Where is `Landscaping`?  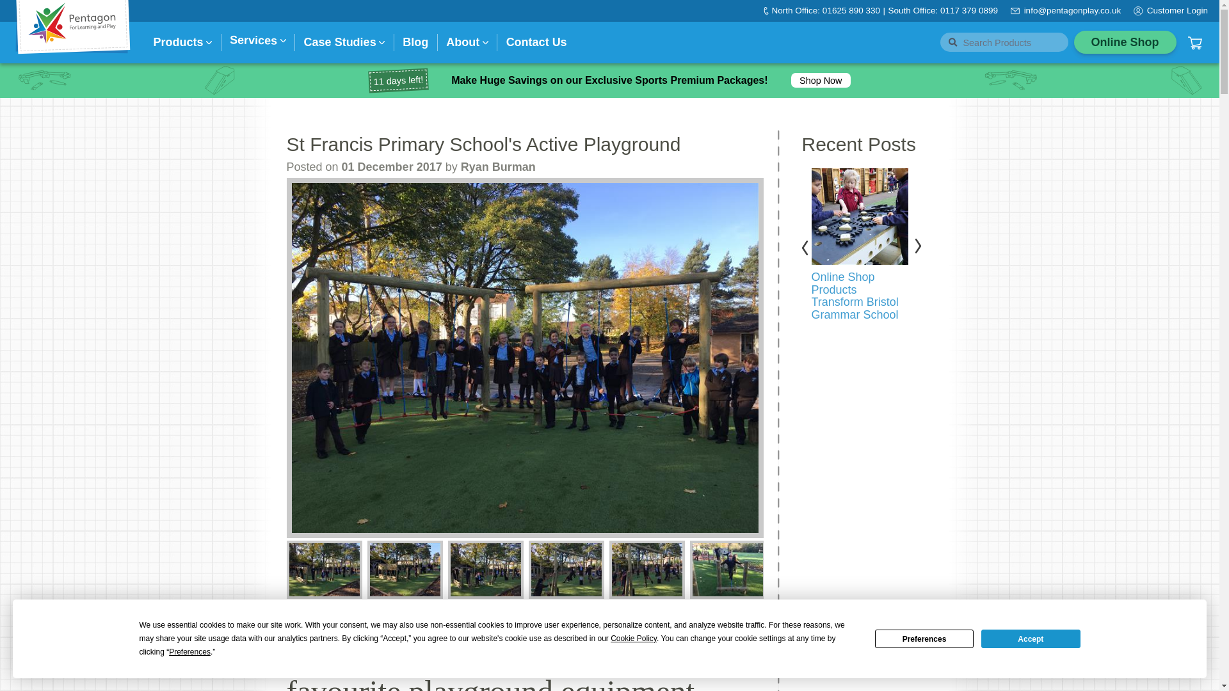
Landscaping is located at coordinates (545, 179).